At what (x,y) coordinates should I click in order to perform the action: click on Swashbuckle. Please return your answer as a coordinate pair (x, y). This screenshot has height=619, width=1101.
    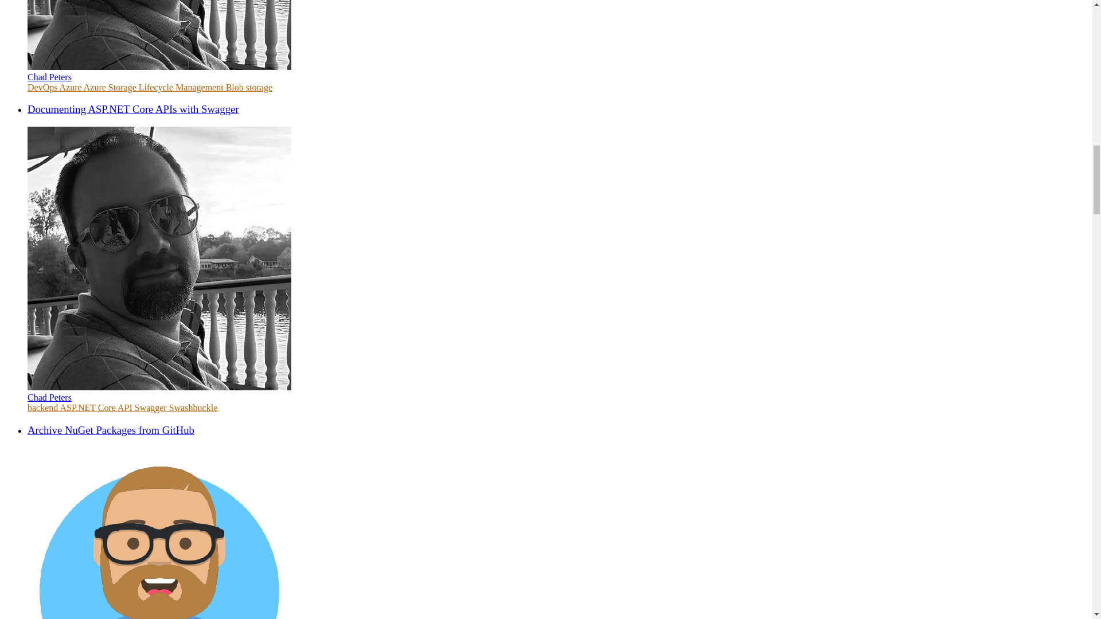
    Looking at the image, I should click on (193, 408).